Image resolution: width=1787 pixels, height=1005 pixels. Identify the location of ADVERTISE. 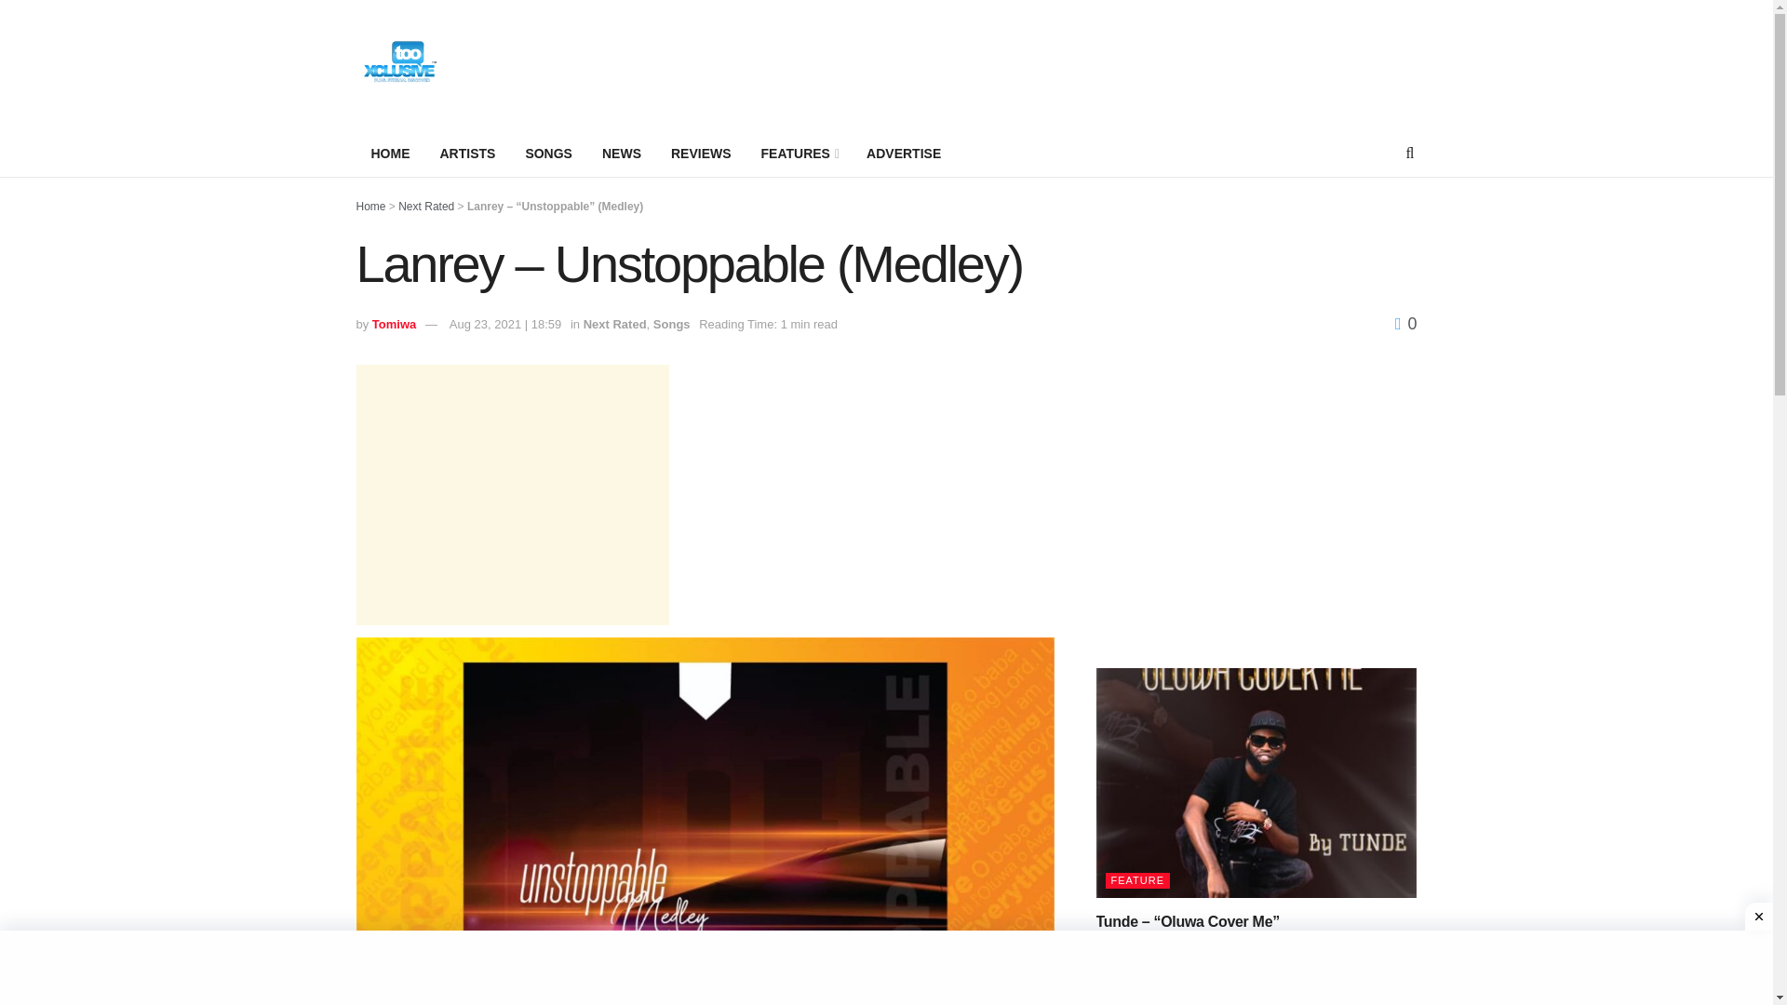
(904, 154).